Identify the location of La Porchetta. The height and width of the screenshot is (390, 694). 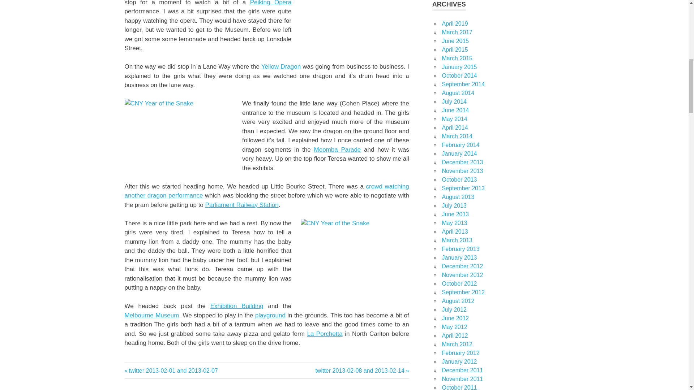
(324, 333).